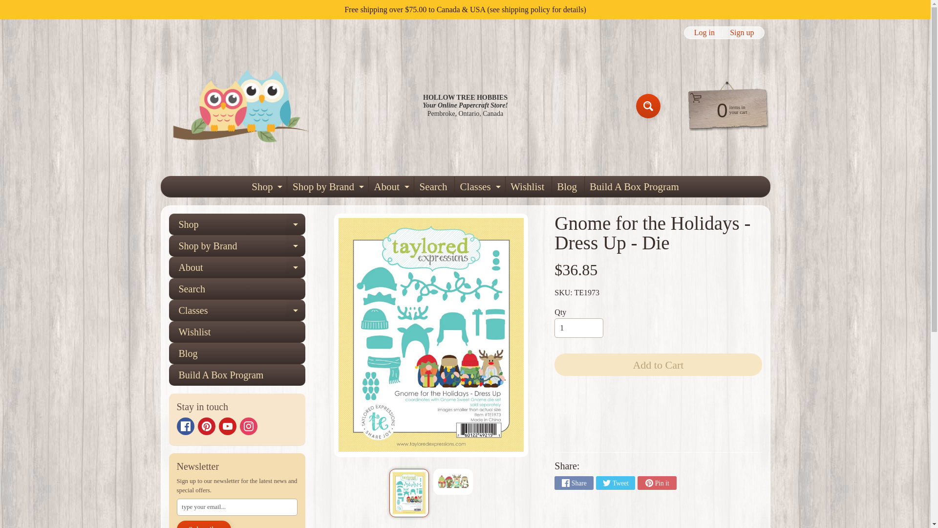  Describe the element at coordinates (206, 426) in the screenshot. I see `Hollow Tree Hobbies` at that location.